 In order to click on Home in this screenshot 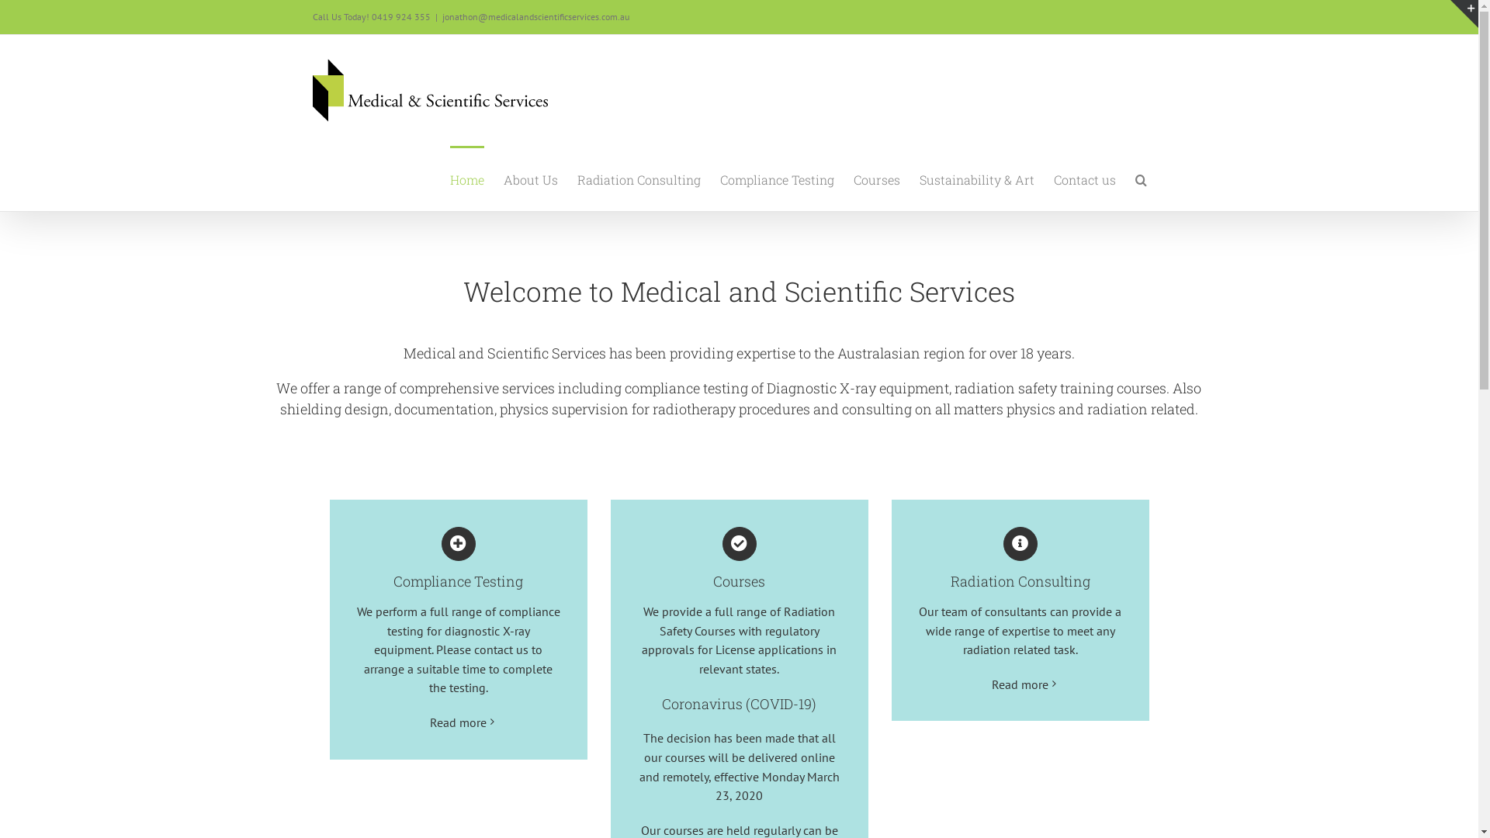, I will do `click(467, 178)`.